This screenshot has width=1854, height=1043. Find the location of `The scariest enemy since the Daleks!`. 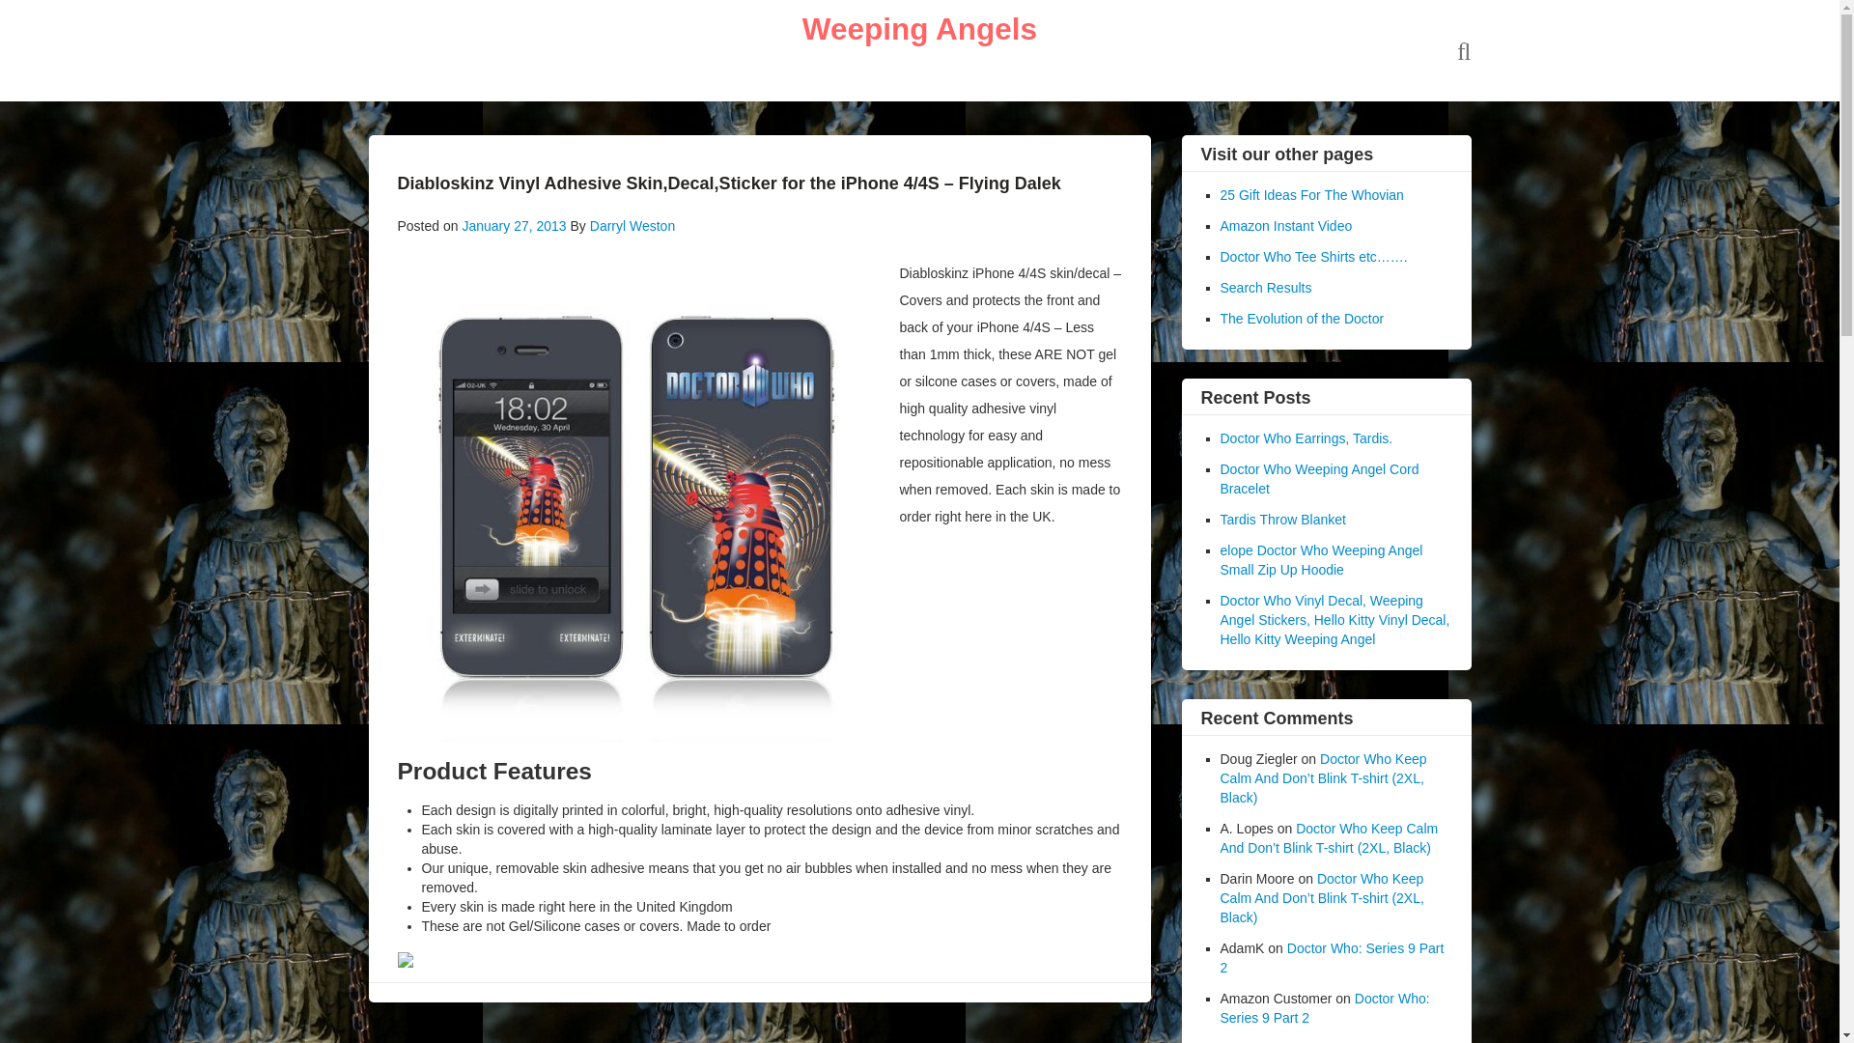

The scariest enemy since the Daleks! is located at coordinates (919, 28).